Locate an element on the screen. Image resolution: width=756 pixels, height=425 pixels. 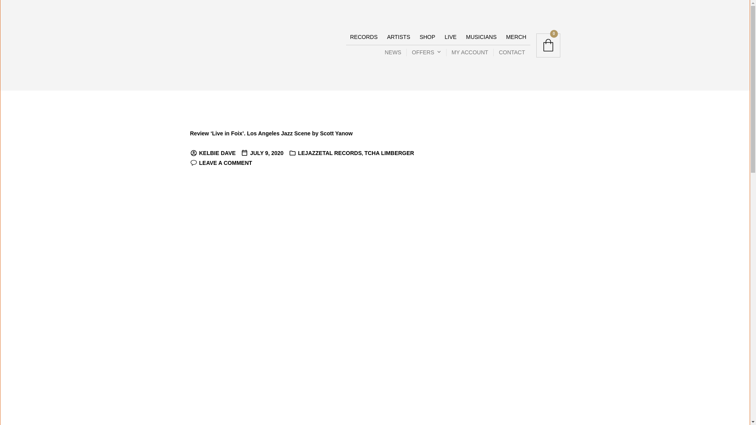
TCHA LIMBERGER is located at coordinates (389, 153).